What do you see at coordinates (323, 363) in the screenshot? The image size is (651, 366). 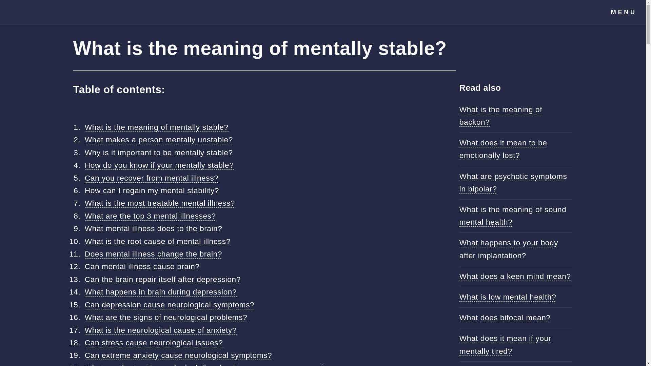 I see `Ad.Plus Advertising` at bounding box center [323, 363].